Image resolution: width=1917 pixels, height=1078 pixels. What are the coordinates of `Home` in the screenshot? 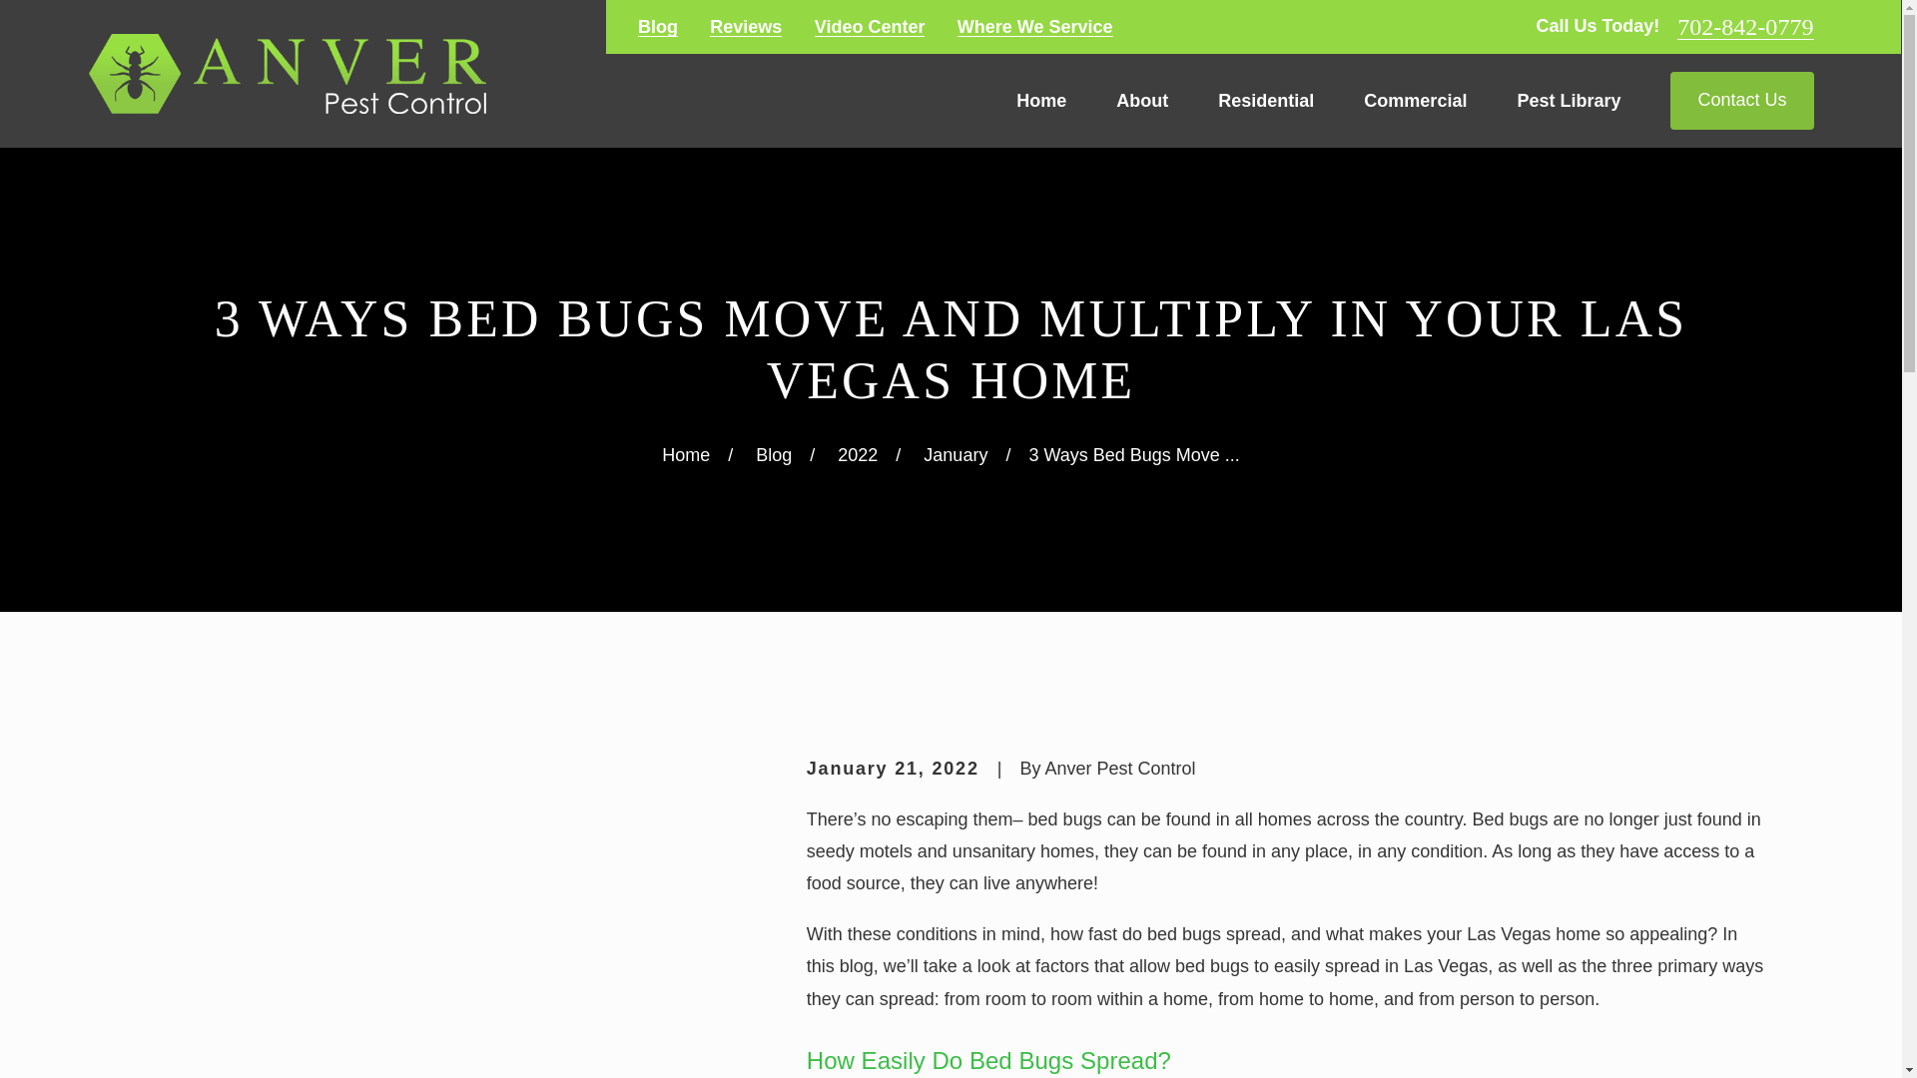 It's located at (286, 74).